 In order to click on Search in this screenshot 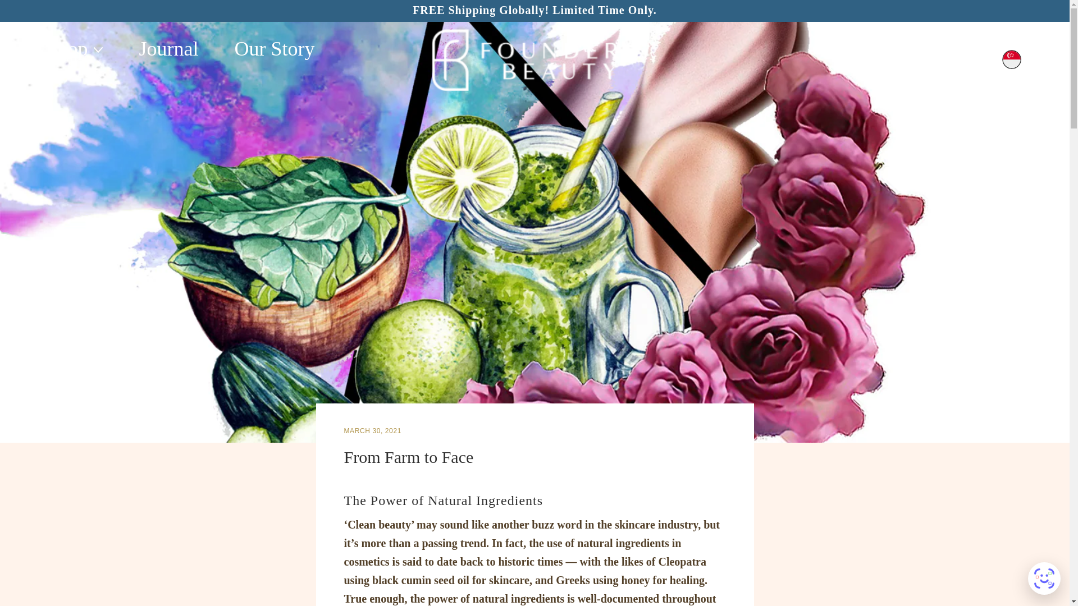, I will do `click(887, 59)`.